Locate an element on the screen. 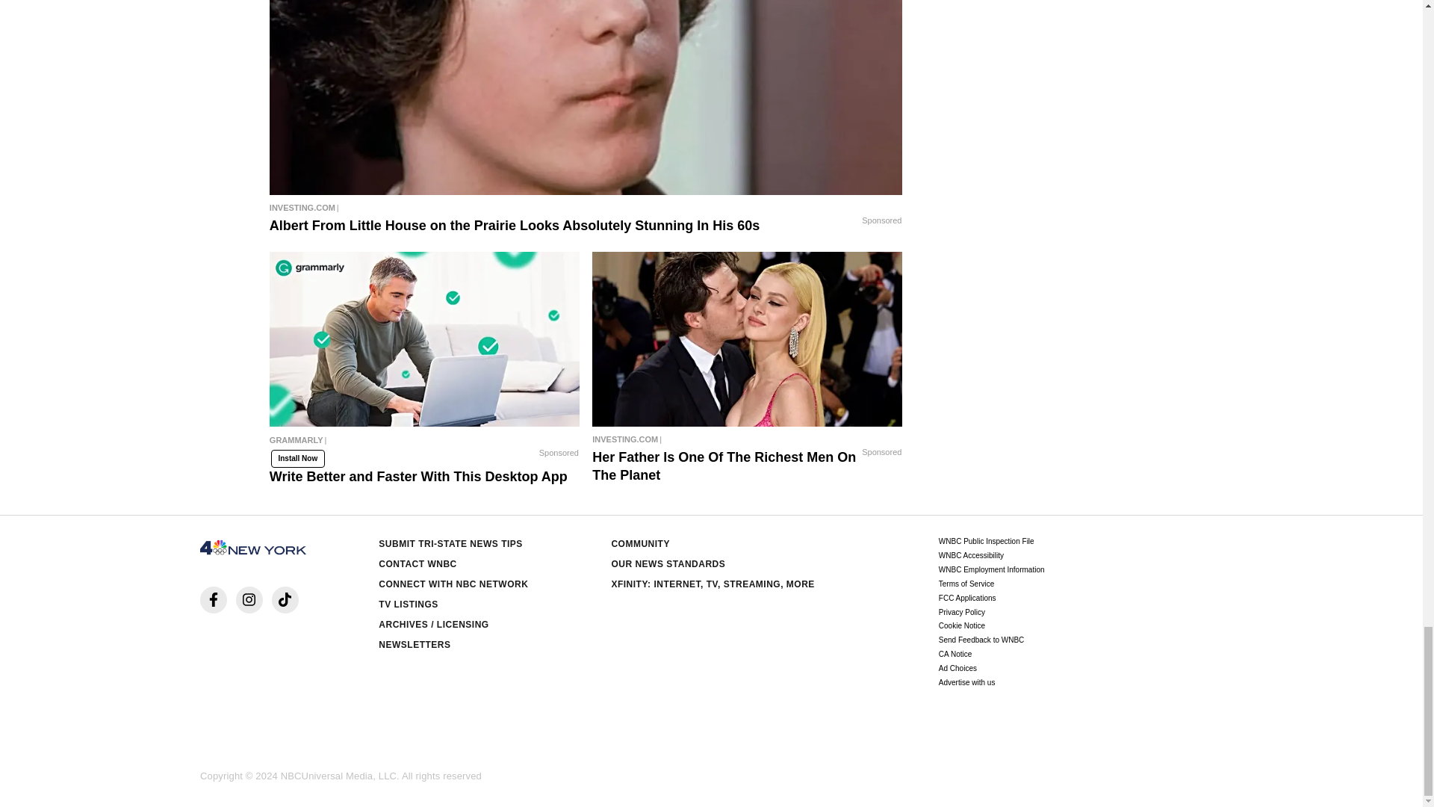 The width and height of the screenshot is (1434, 807). Write Better and Faster With This Desktop App is located at coordinates (424, 339).